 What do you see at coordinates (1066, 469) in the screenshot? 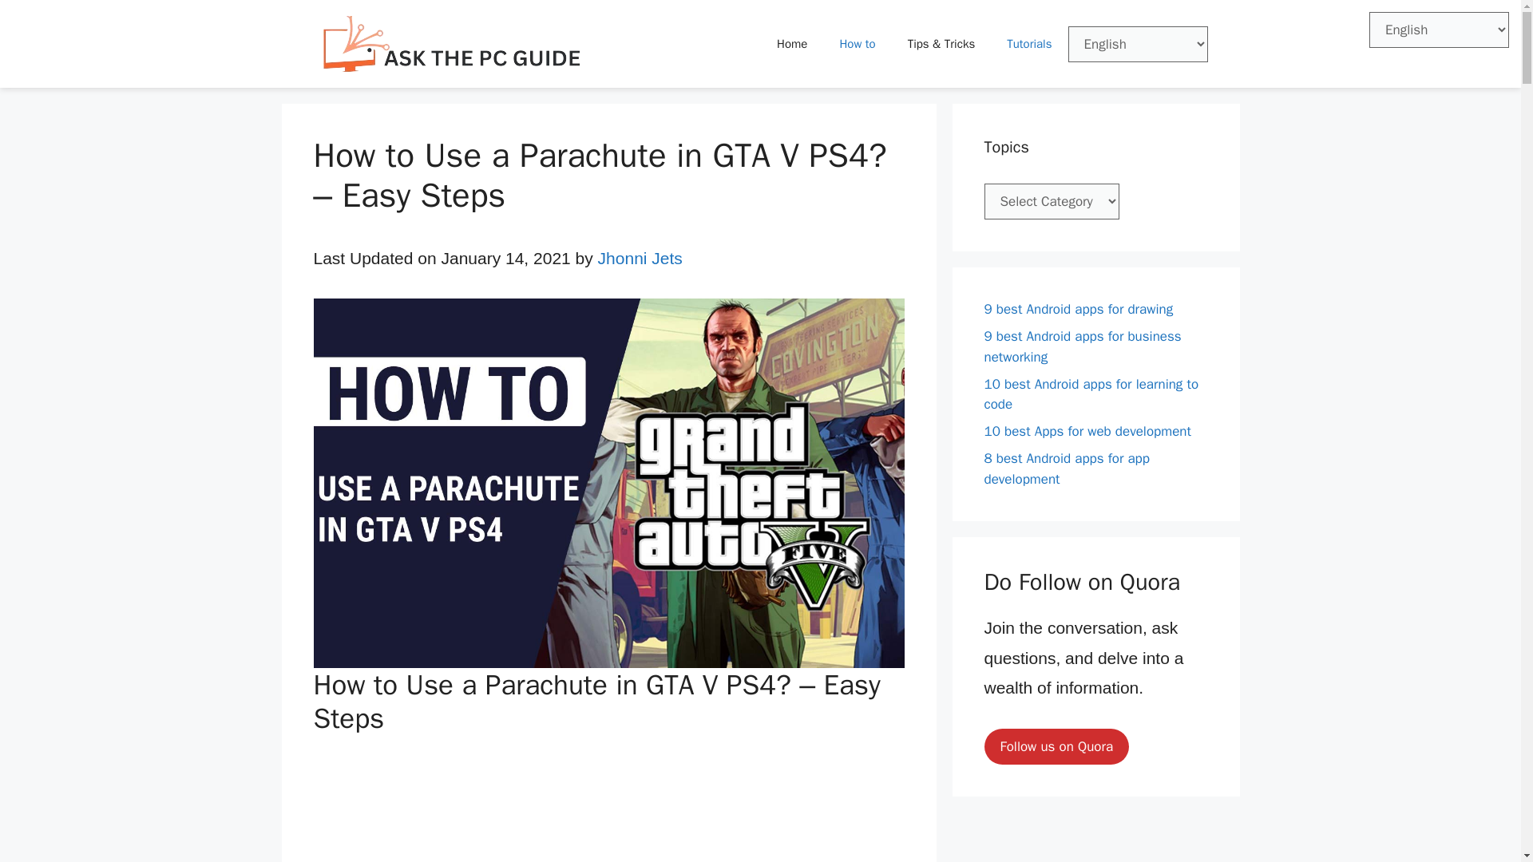
I see `8 best Android apps for app development` at bounding box center [1066, 469].